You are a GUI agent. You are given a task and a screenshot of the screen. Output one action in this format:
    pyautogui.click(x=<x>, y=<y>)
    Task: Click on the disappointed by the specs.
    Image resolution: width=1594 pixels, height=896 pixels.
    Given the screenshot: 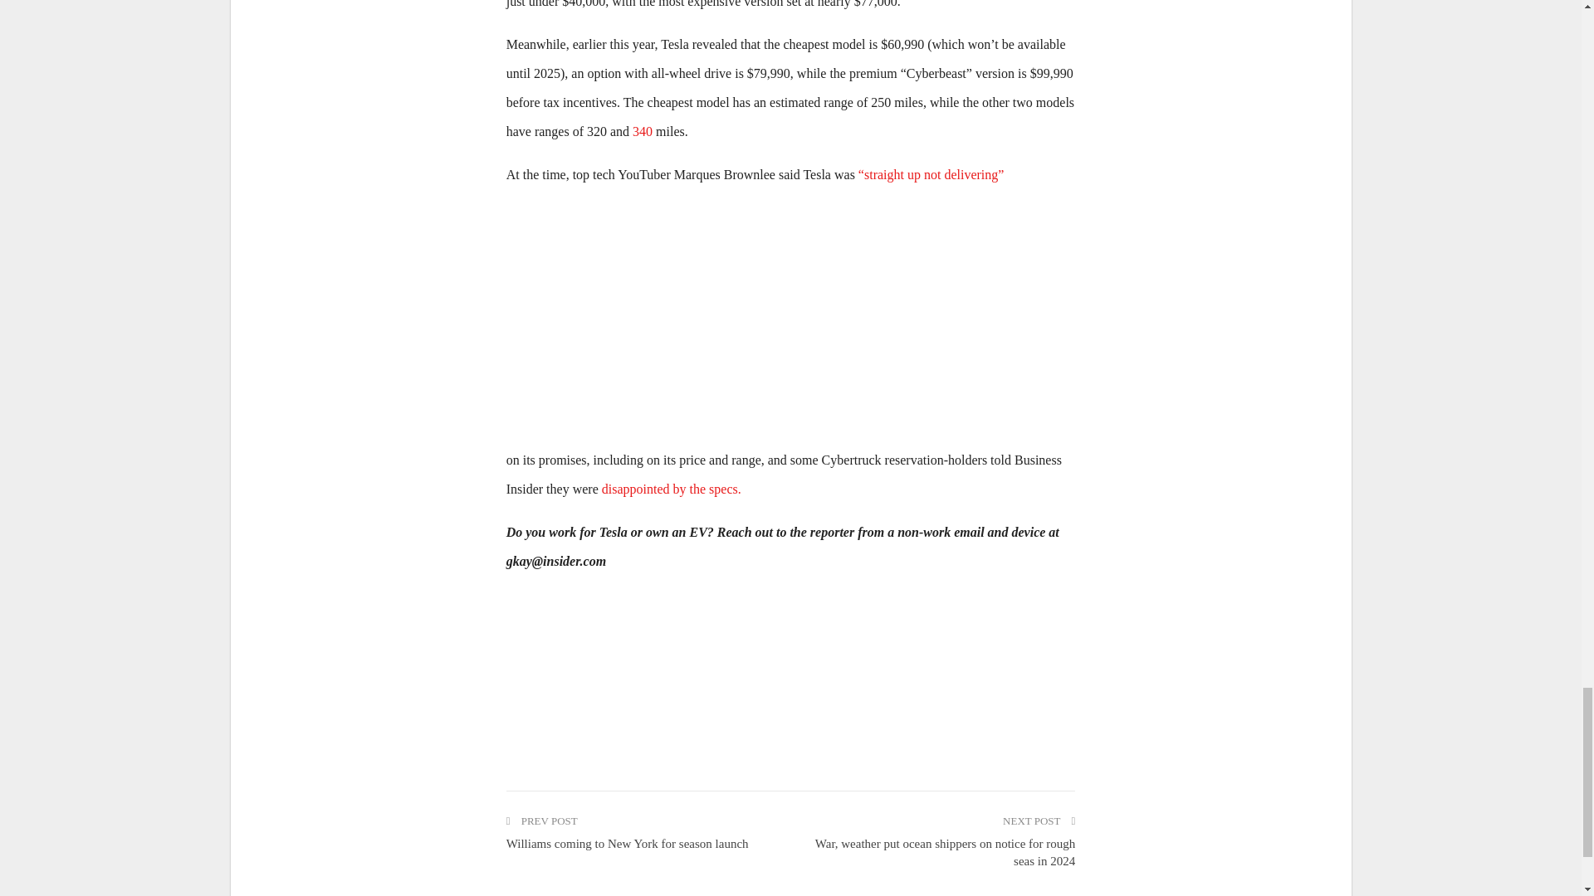 What is the action you would take?
    pyautogui.click(x=671, y=489)
    